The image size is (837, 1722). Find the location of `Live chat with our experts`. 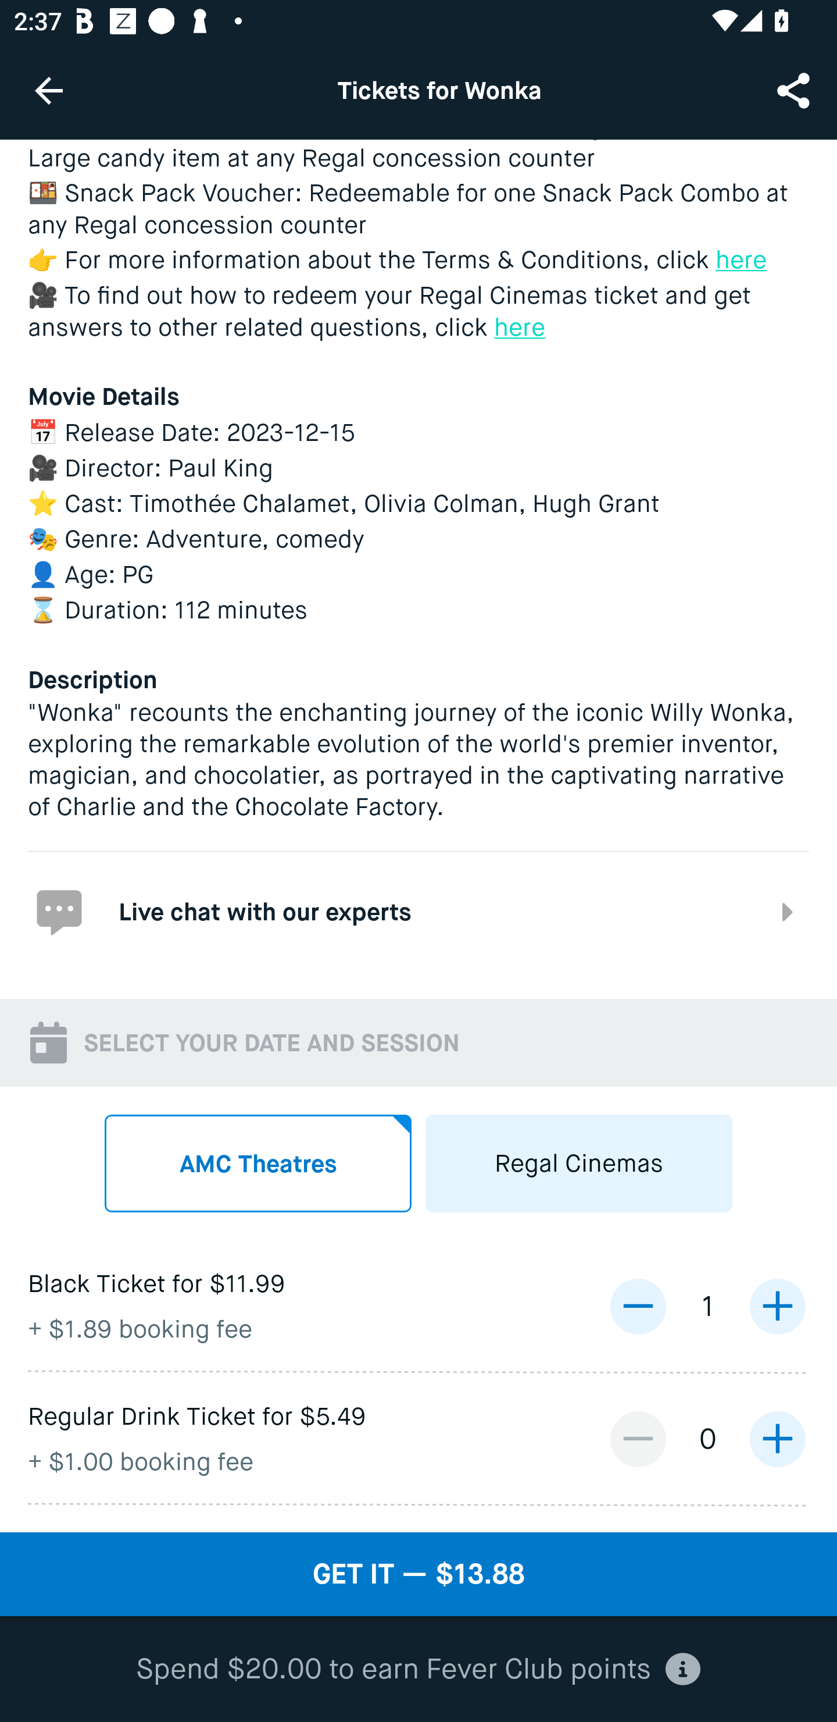

Live chat with our experts is located at coordinates (419, 911).